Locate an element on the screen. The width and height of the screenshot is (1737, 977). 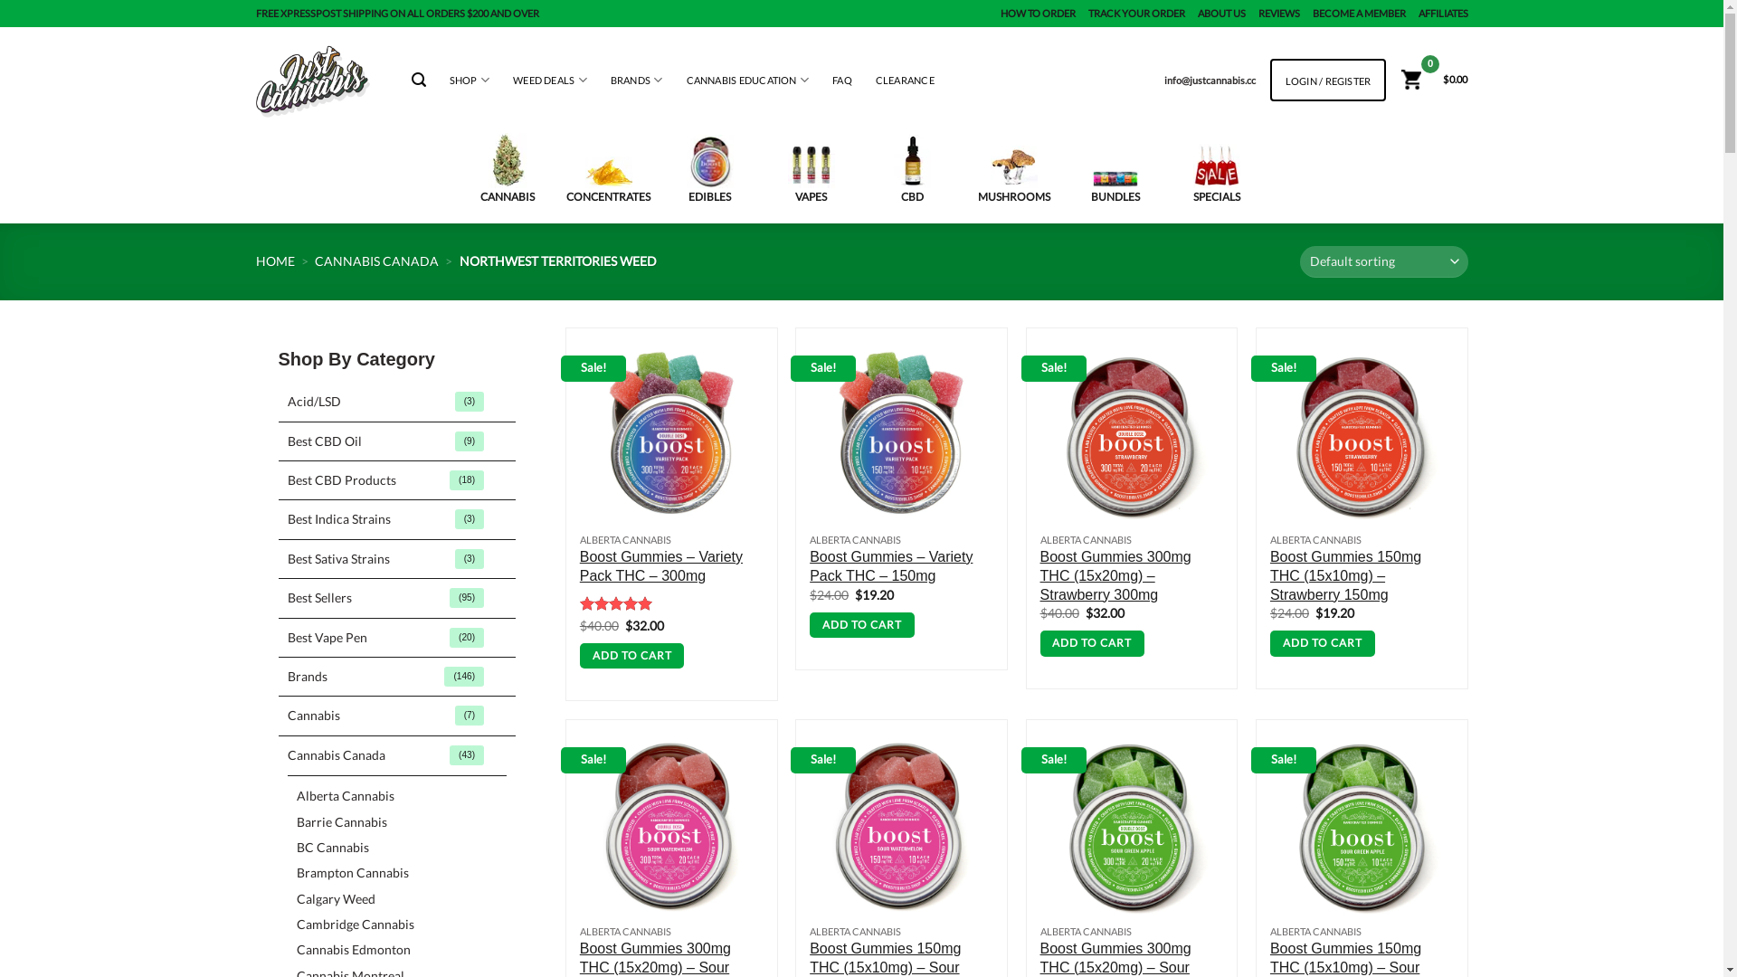
CANNABIS CANADA is located at coordinates (376, 261).